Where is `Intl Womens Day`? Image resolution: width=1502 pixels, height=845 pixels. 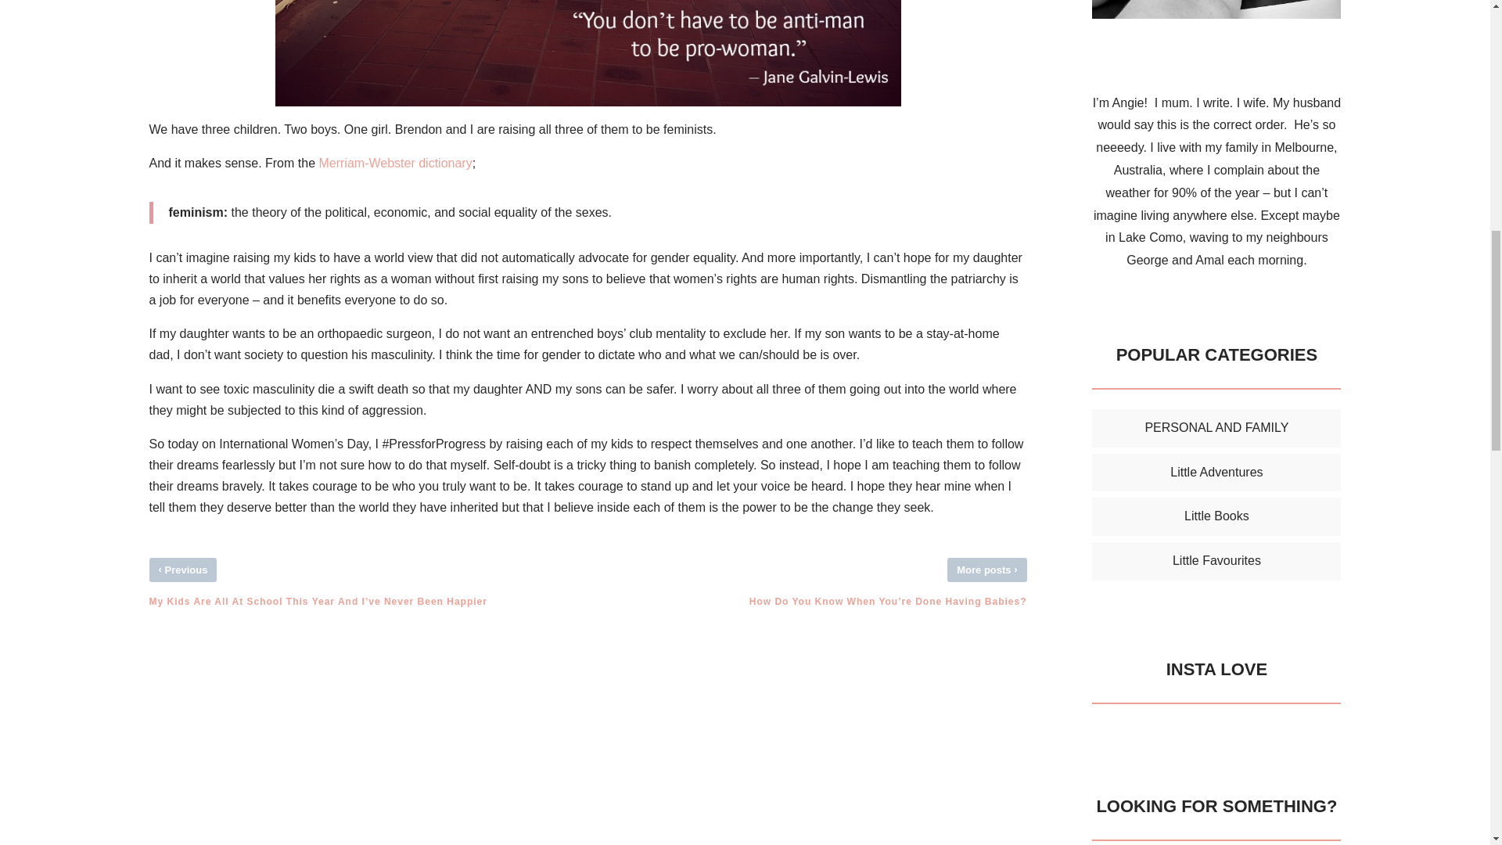
Intl Womens Day is located at coordinates (588, 53).